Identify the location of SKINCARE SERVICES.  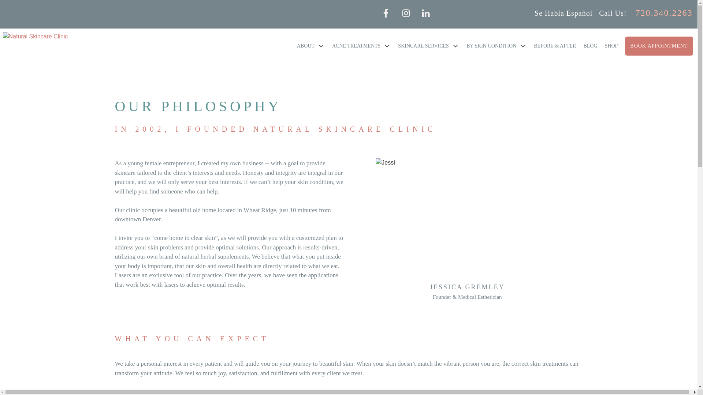
(428, 46).